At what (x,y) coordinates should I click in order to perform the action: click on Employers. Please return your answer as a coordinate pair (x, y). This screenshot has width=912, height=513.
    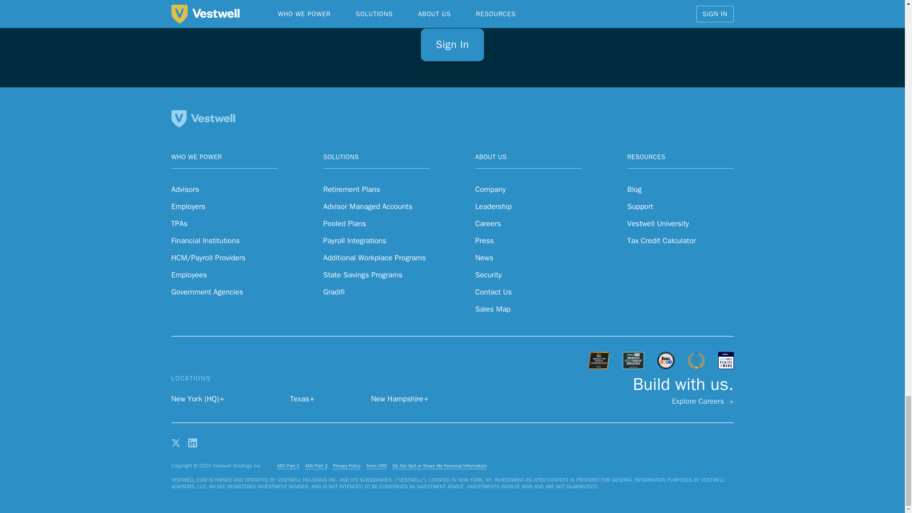
    Looking at the image, I should click on (188, 206).